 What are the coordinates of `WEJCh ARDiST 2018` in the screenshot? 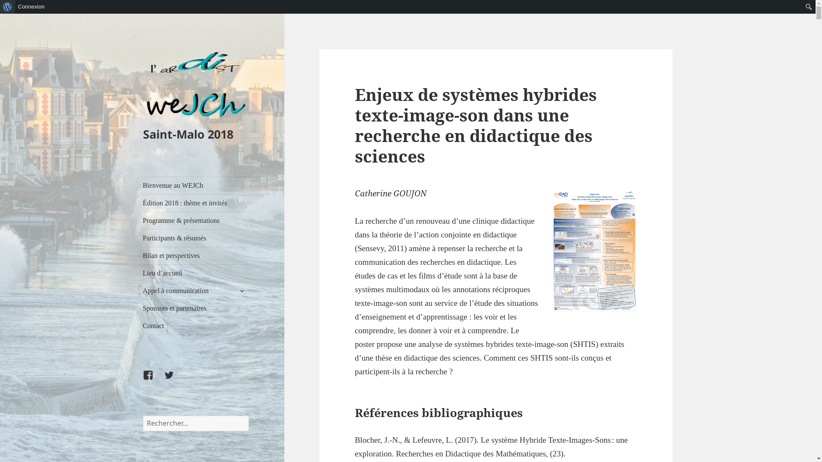 It's located at (174, 380).